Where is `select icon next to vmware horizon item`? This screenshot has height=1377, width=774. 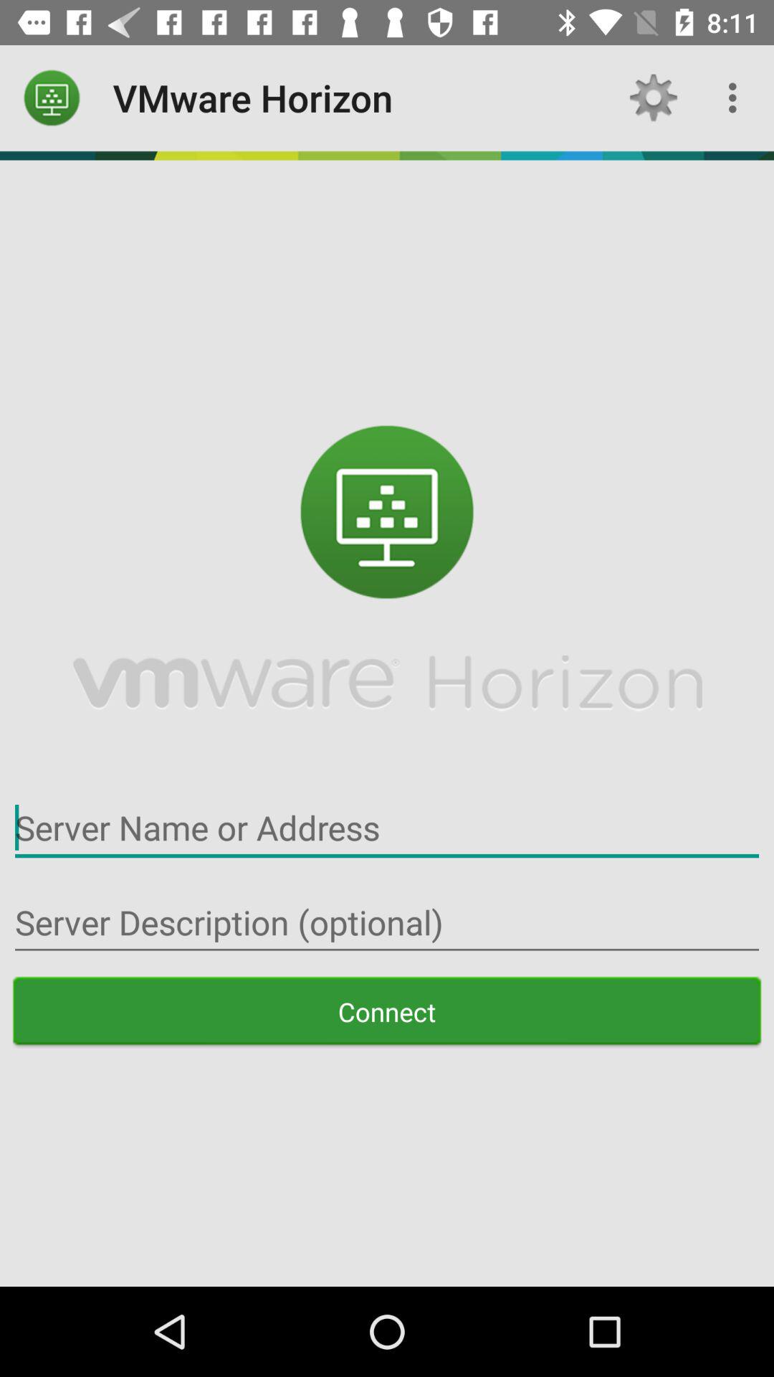
select icon next to vmware horizon item is located at coordinates (52, 98).